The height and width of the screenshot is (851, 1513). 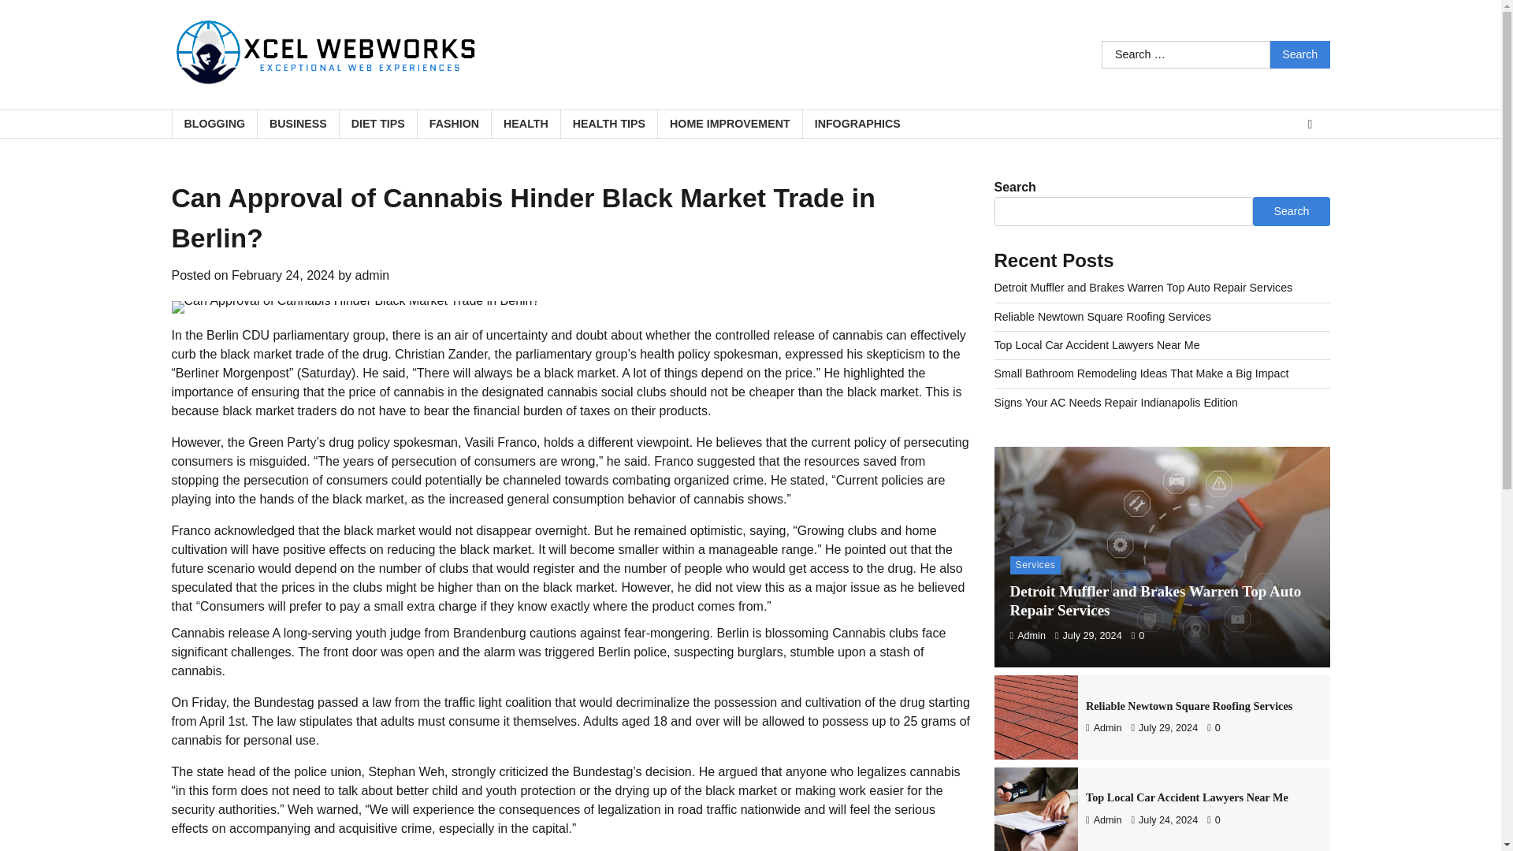 What do you see at coordinates (1141, 373) in the screenshot?
I see `Small Bathroom Remodeling Ideas That Make a Big Impact` at bounding box center [1141, 373].